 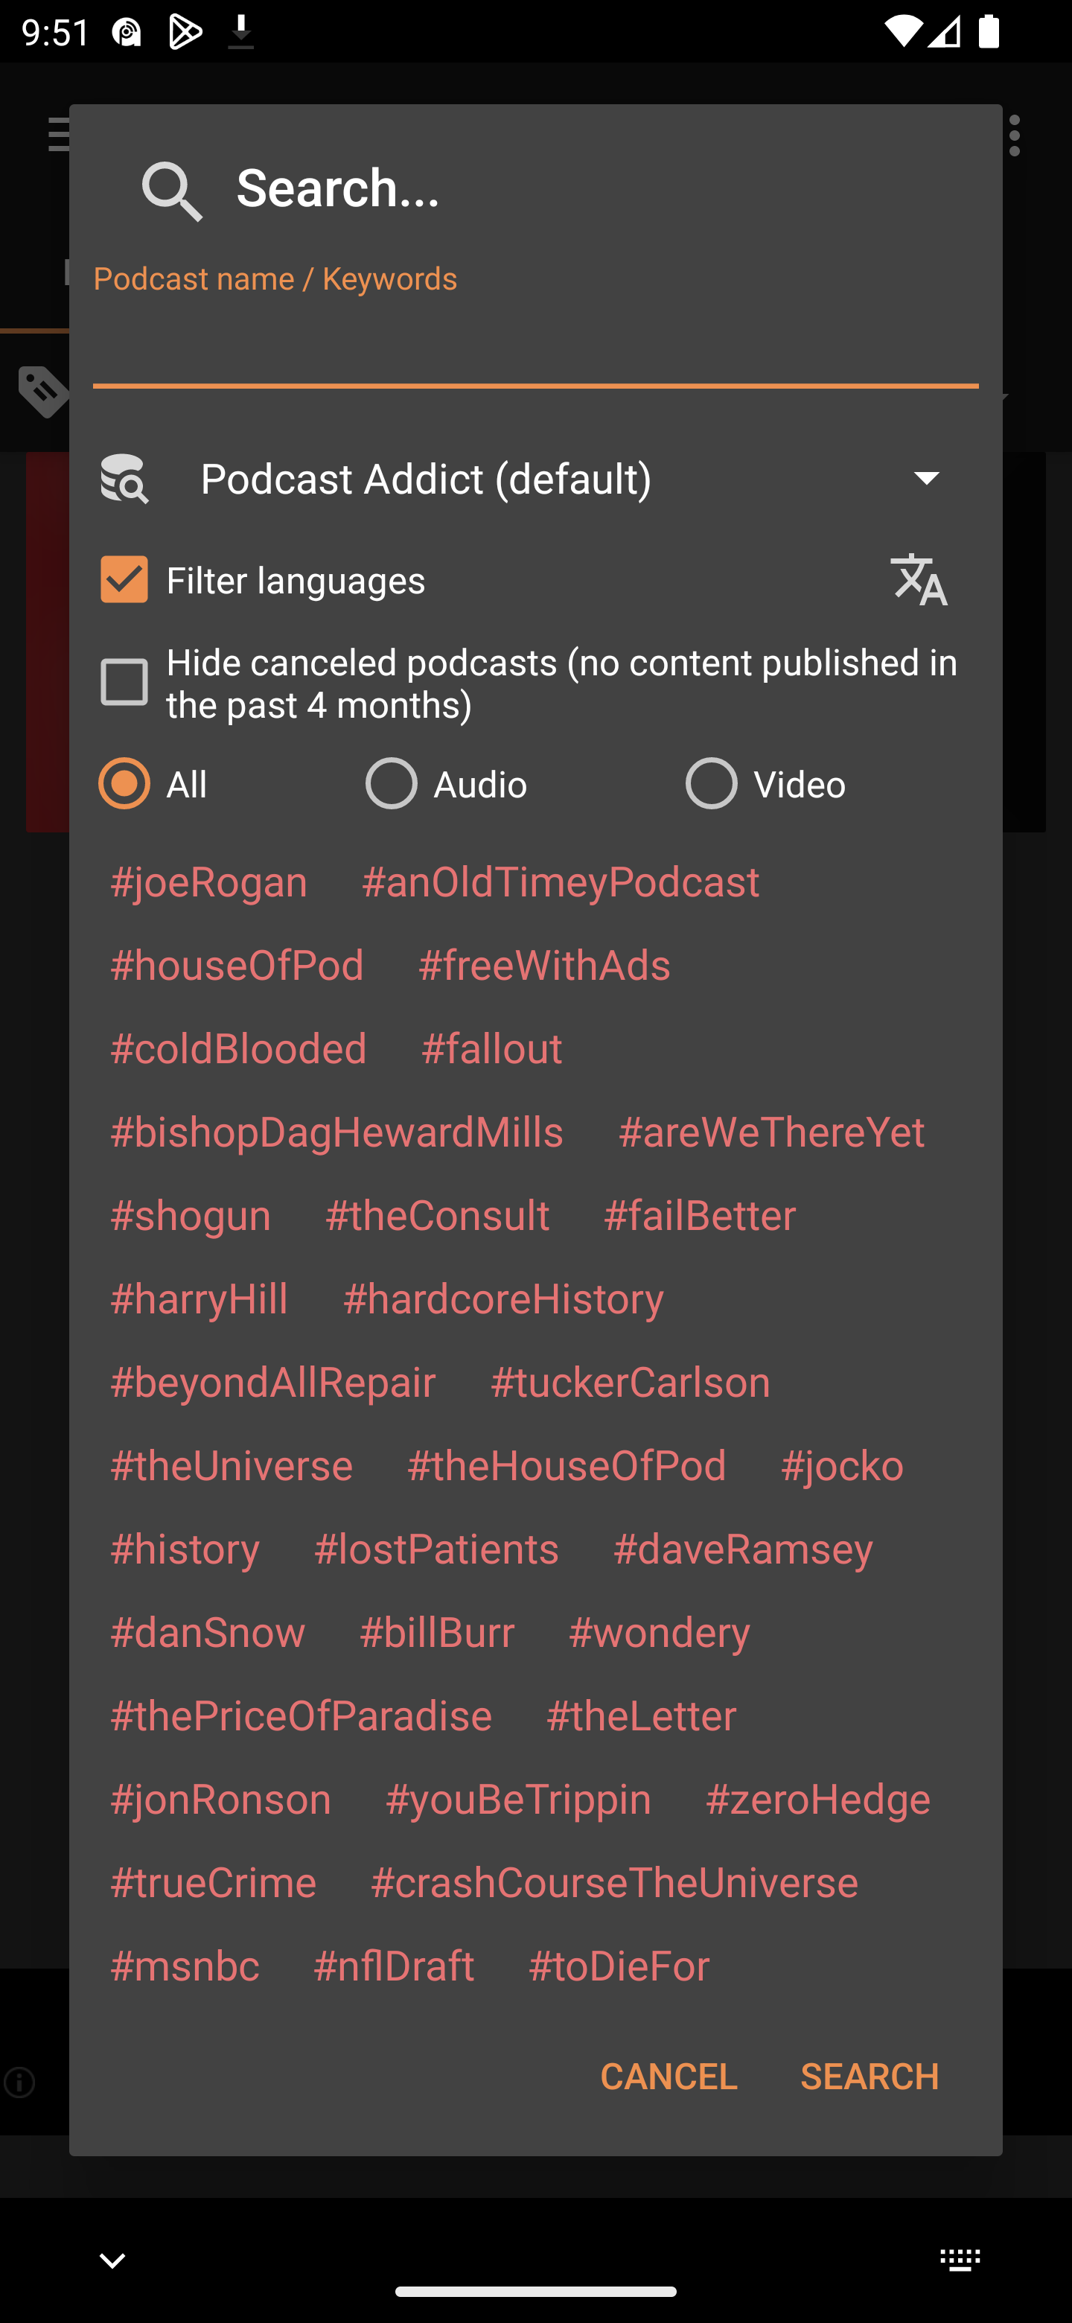 What do you see at coordinates (491, 1046) in the screenshot?
I see `#fallout` at bounding box center [491, 1046].